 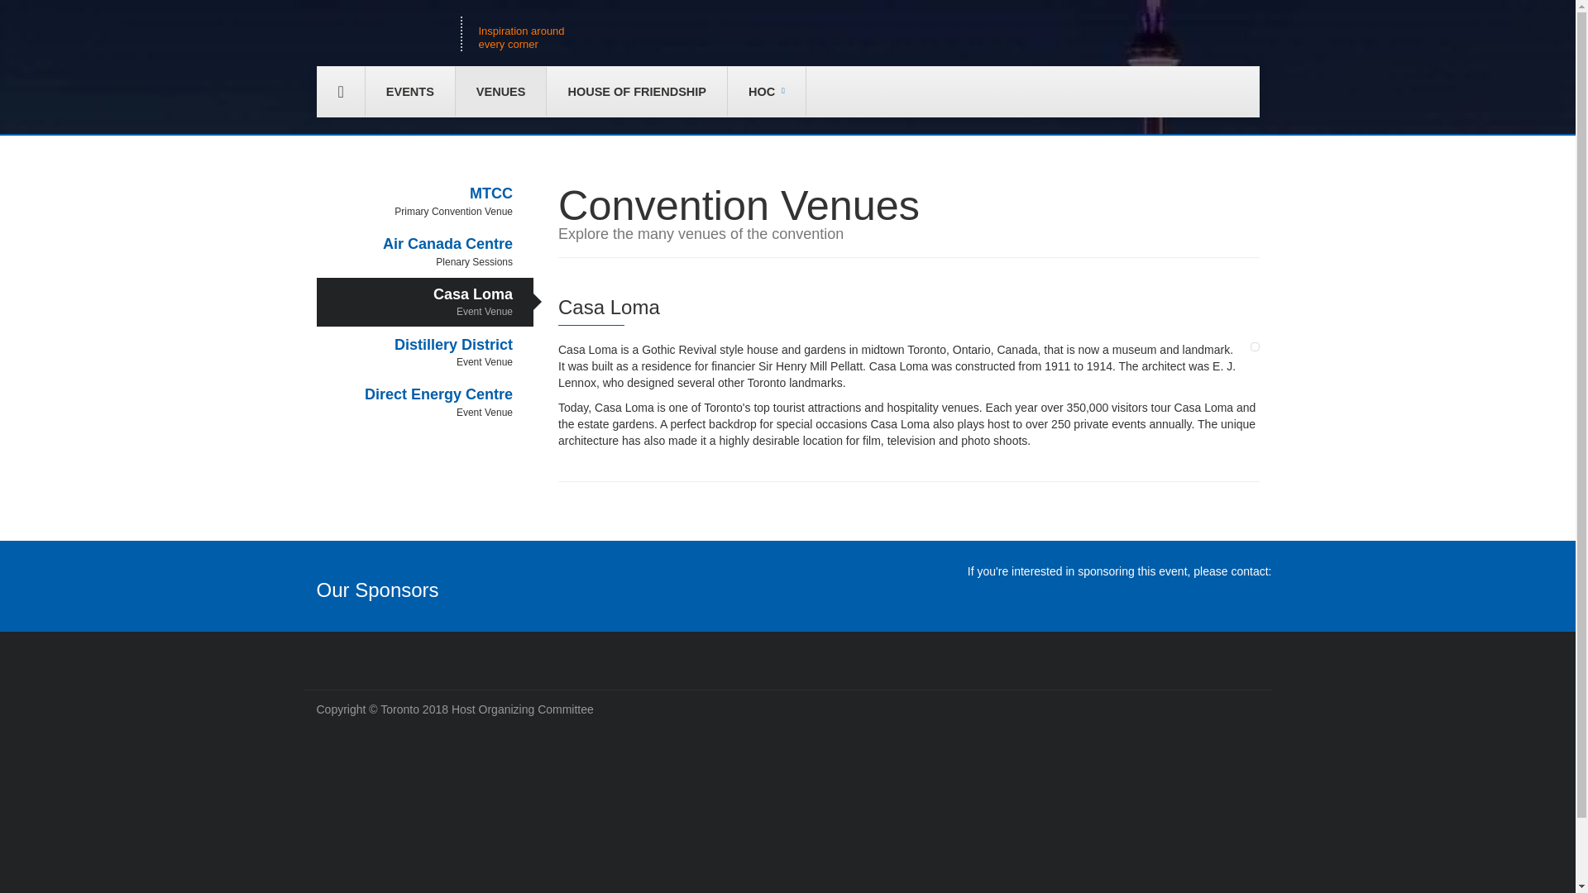 What do you see at coordinates (425, 352) in the screenshot?
I see `HOUSE OF FRIENDSHIP` at bounding box center [425, 352].